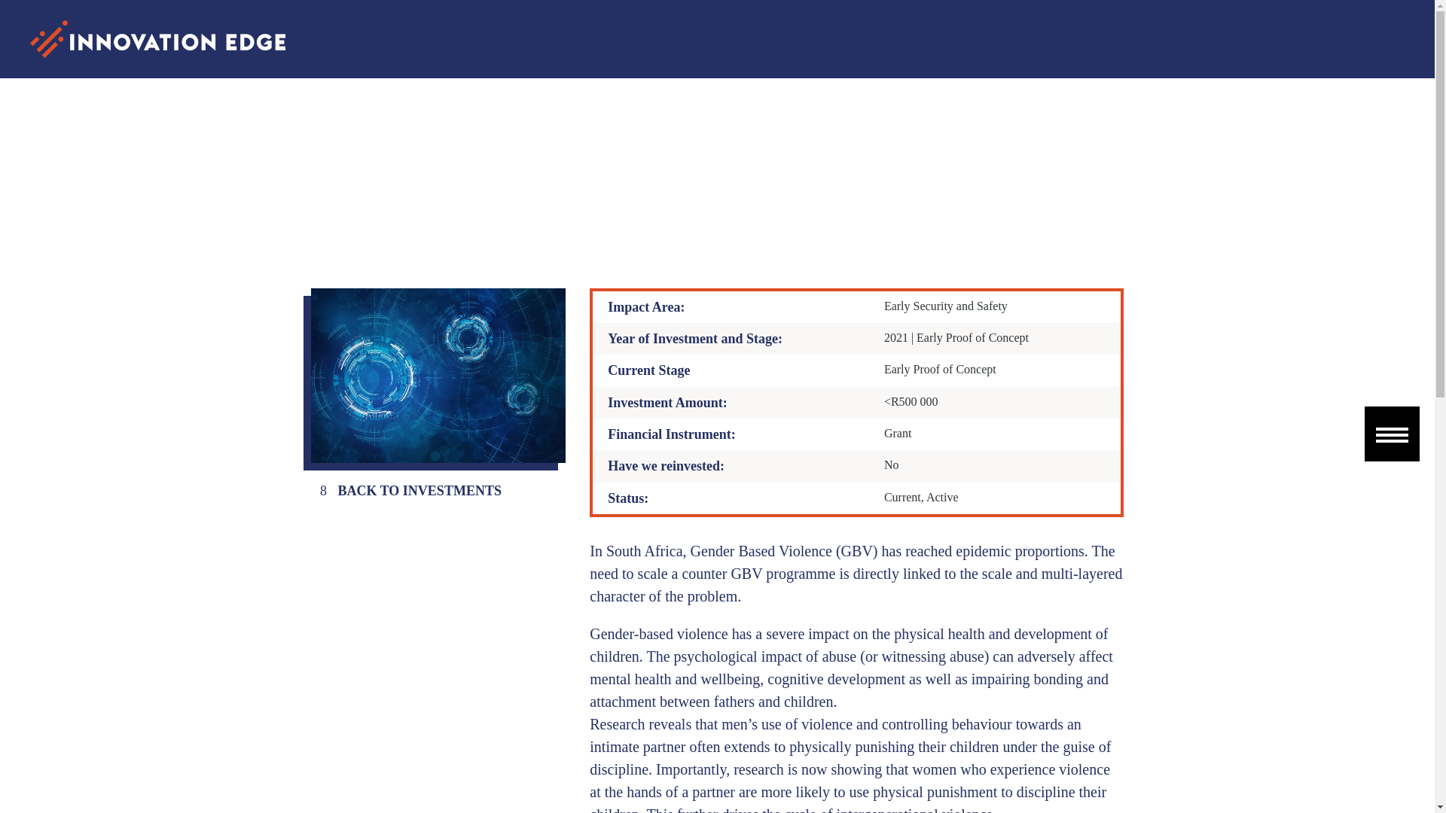 The height and width of the screenshot is (813, 1446). I want to click on IE-Logo, so click(157, 39).